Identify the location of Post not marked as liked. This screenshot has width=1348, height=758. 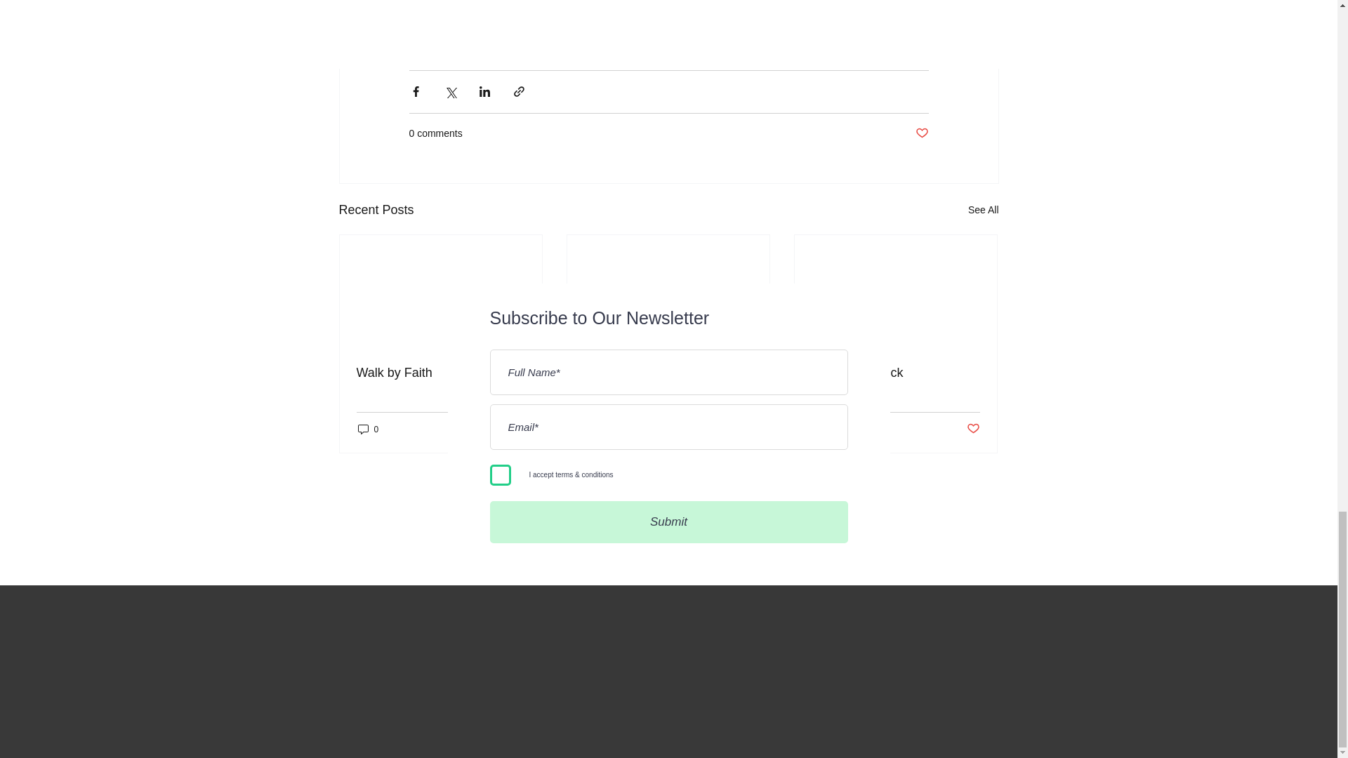
(746, 429).